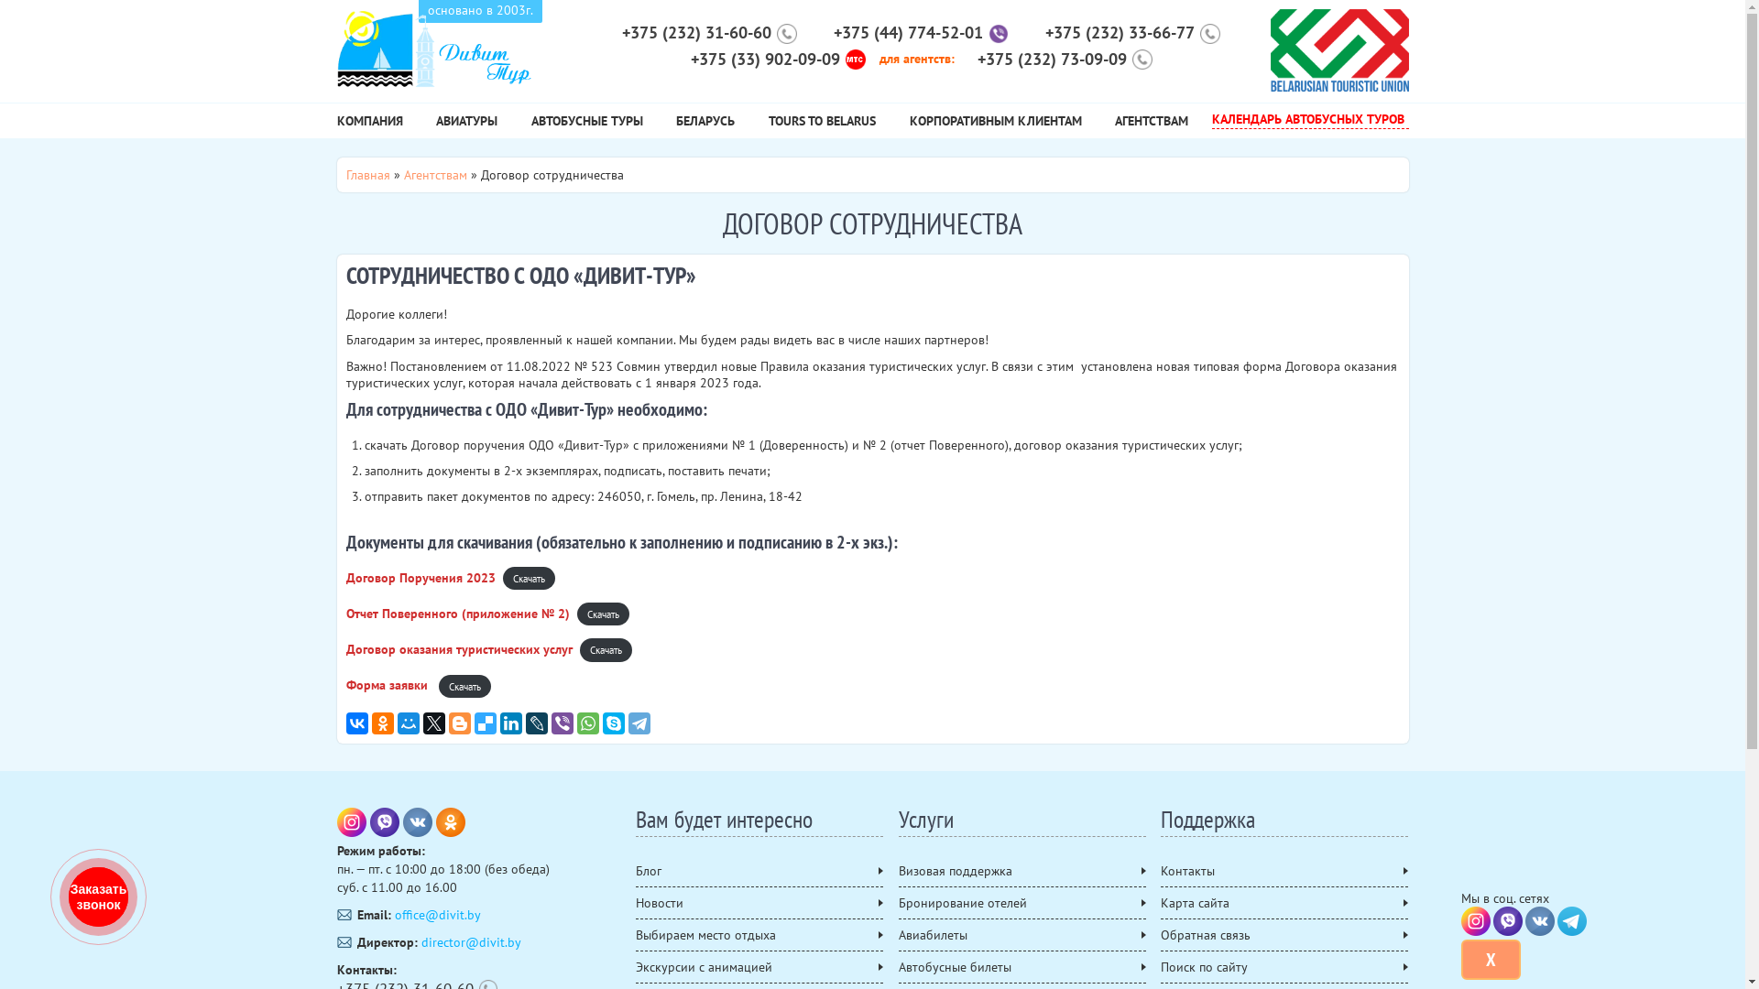 This screenshot has width=1759, height=989. What do you see at coordinates (705, 33) in the screenshot?
I see `+375 (232) 31-60-60` at bounding box center [705, 33].